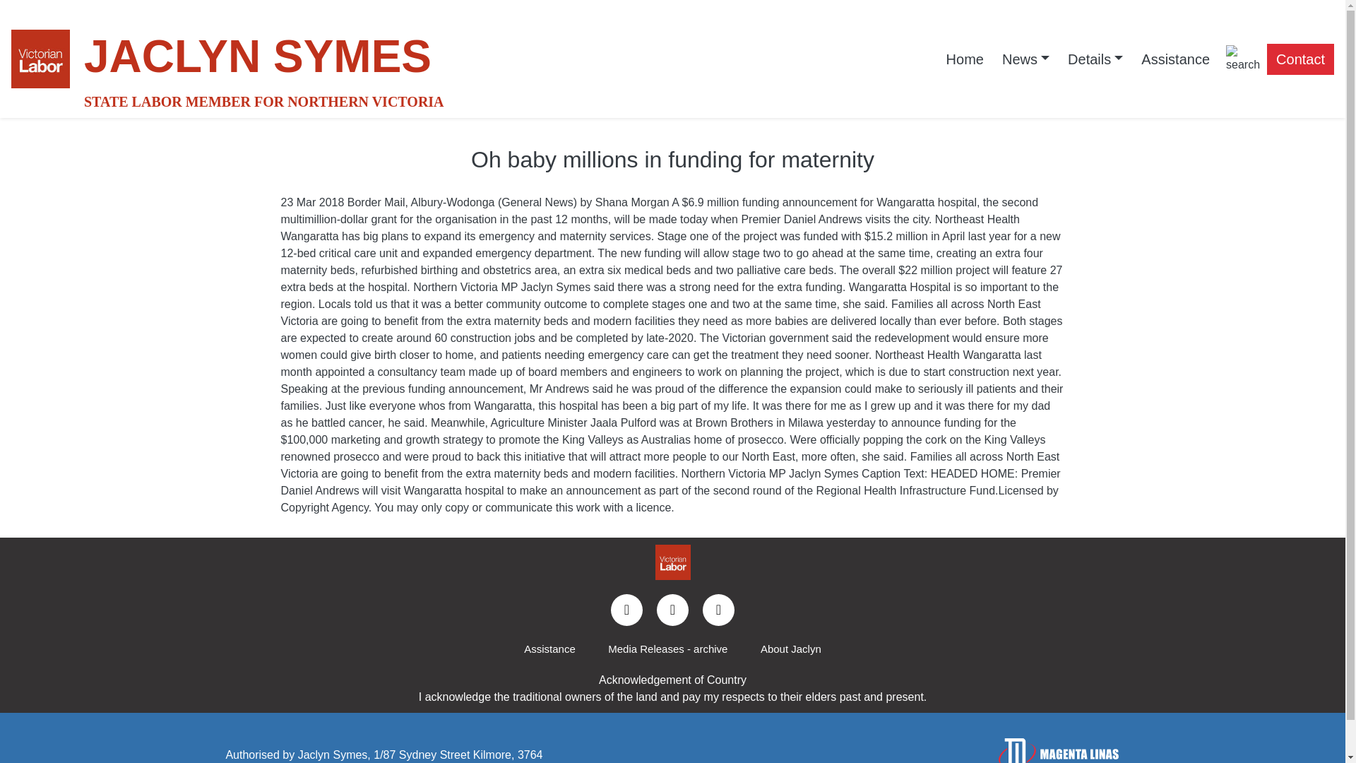 This screenshot has height=763, width=1356. I want to click on About Jaclyn, so click(790, 650).